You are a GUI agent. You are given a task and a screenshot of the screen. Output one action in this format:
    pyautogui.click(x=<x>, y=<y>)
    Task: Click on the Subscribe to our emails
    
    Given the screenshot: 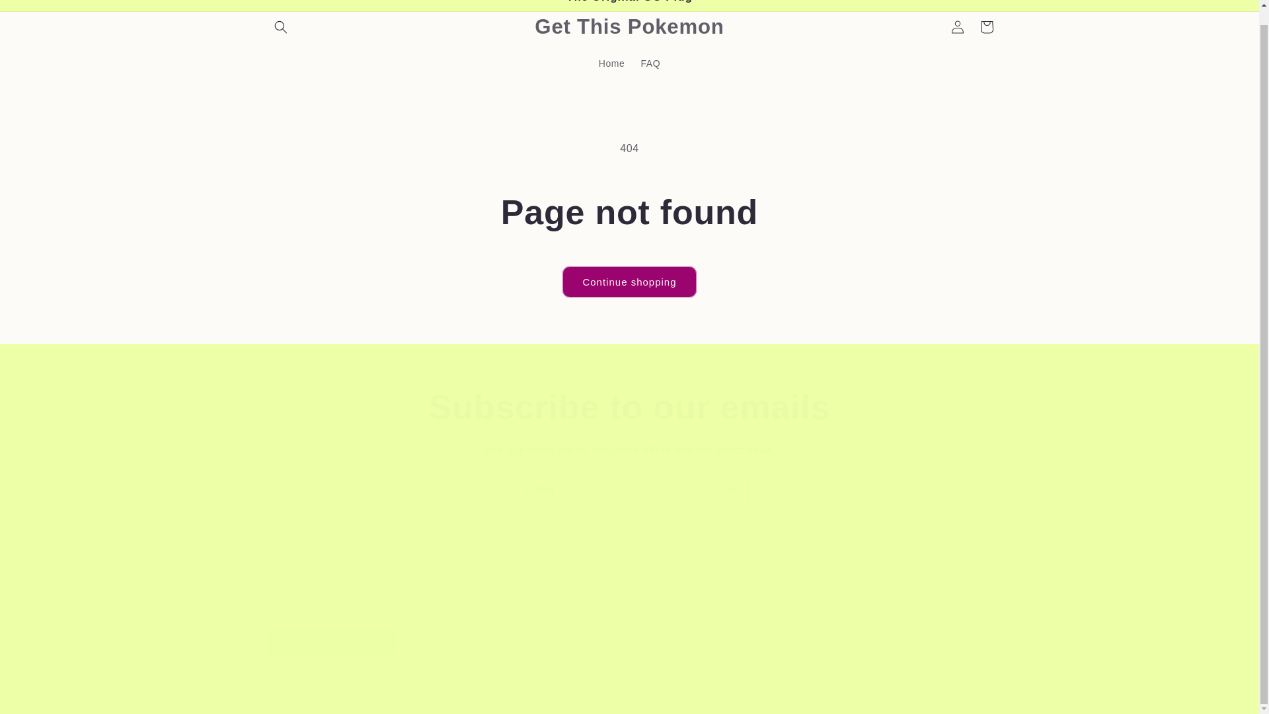 What is the action you would take?
    pyautogui.click(x=629, y=407)
    